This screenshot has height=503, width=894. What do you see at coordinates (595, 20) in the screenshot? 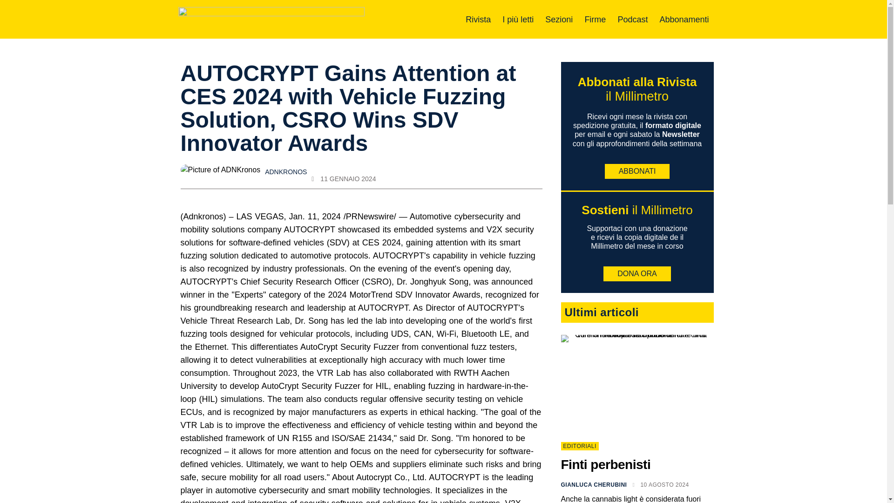
I see `Firme` at bounding box center [595, 20].